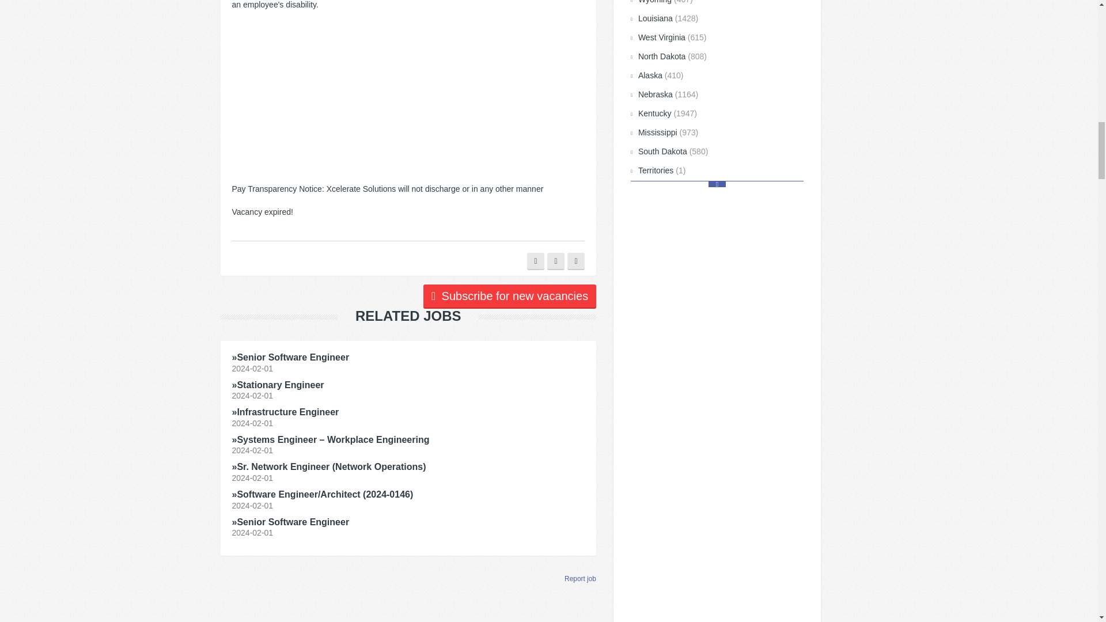 The image size is (1106, 622). What do you see at coordinates (278, 385) in the screenshot?
I see `Stationary Engineer` at bounding box center [278, 385].